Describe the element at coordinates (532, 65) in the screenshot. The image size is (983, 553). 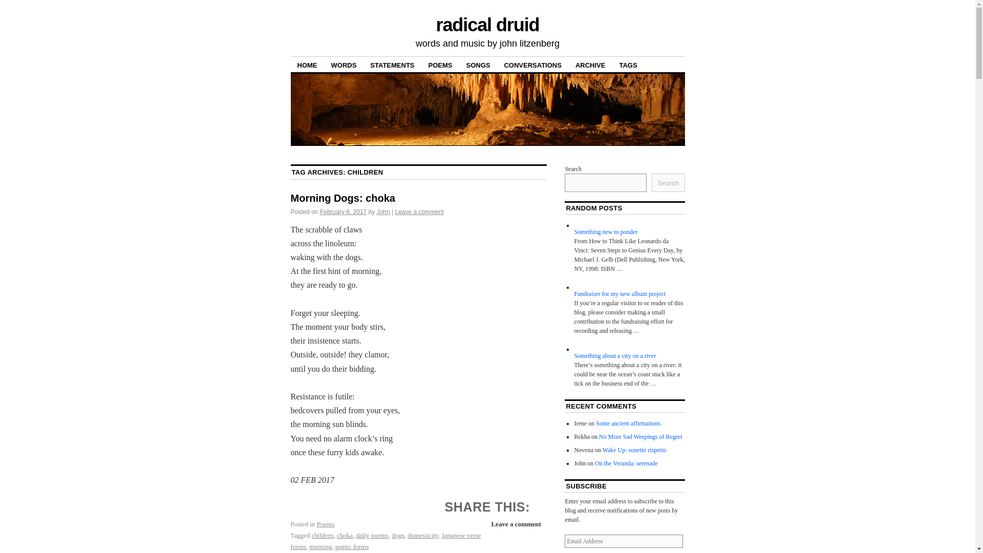
I see `CONVERSATIONS` at that location.